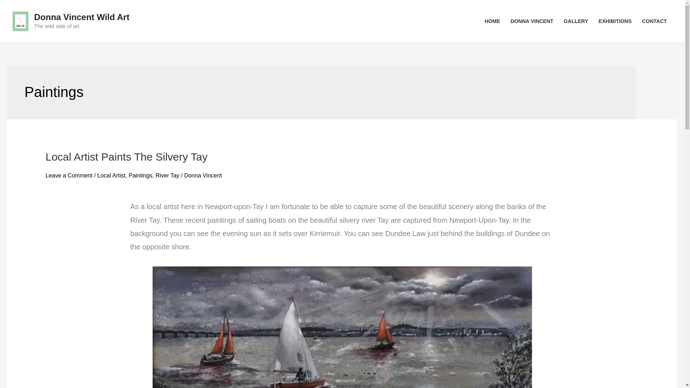  I want to click on Donna Vincent Wild Art, so click(82, 17).